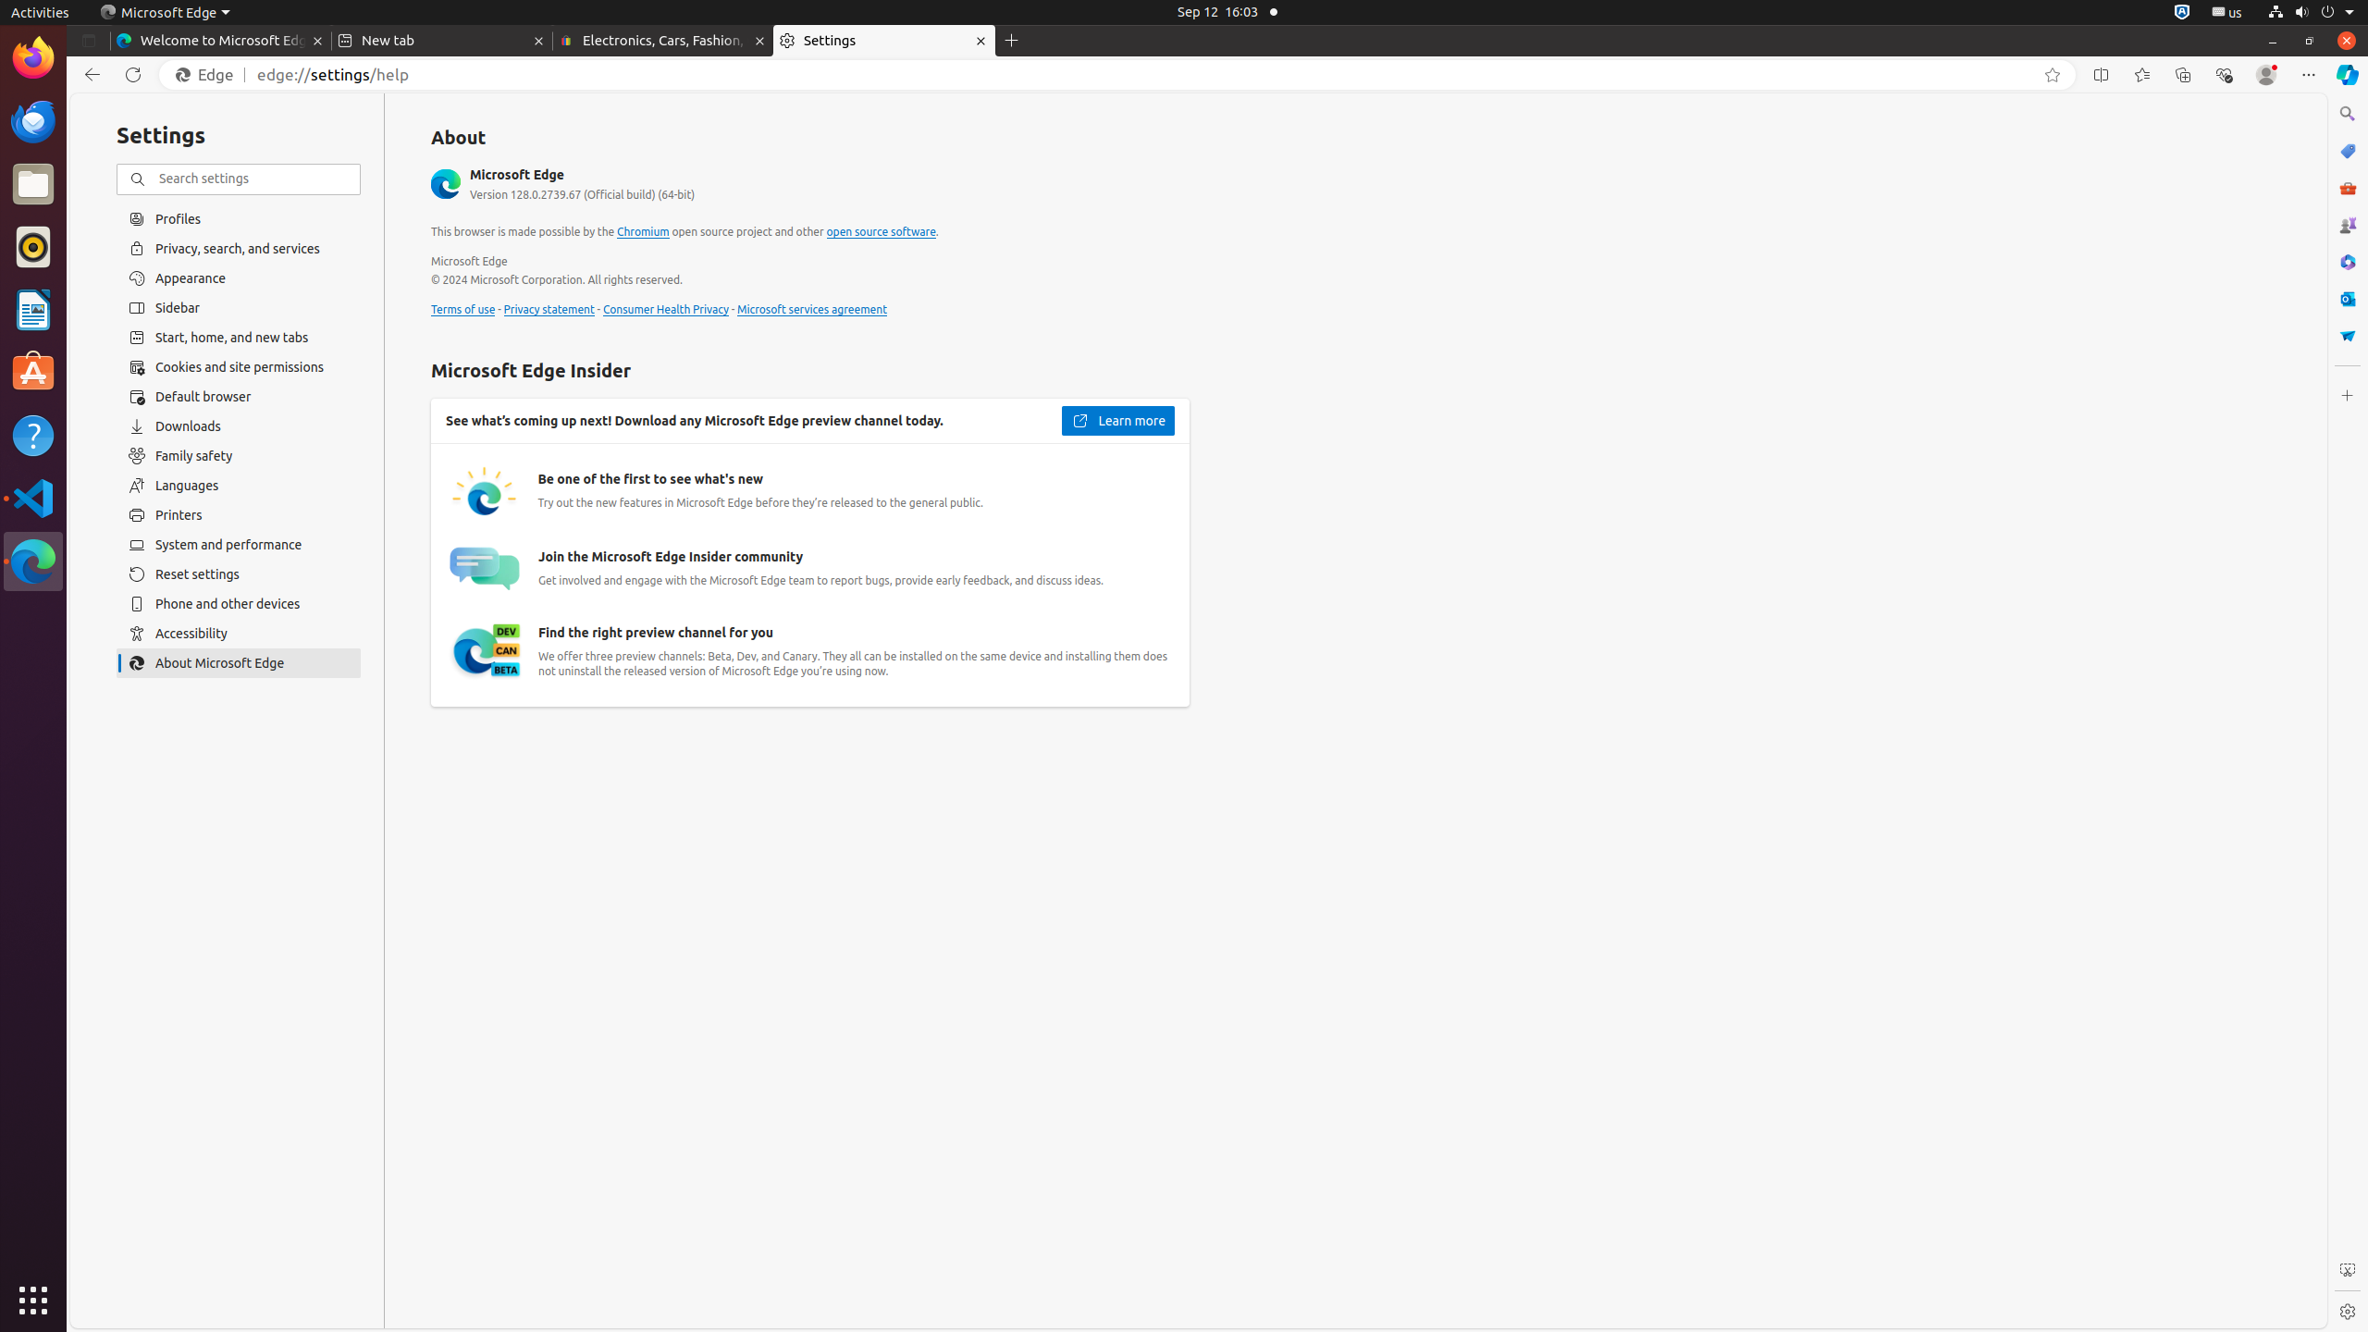  What do you see at coordinates (2348, 336) in the screenshot?
I see `Drop` at bounding box center [2348, 336].